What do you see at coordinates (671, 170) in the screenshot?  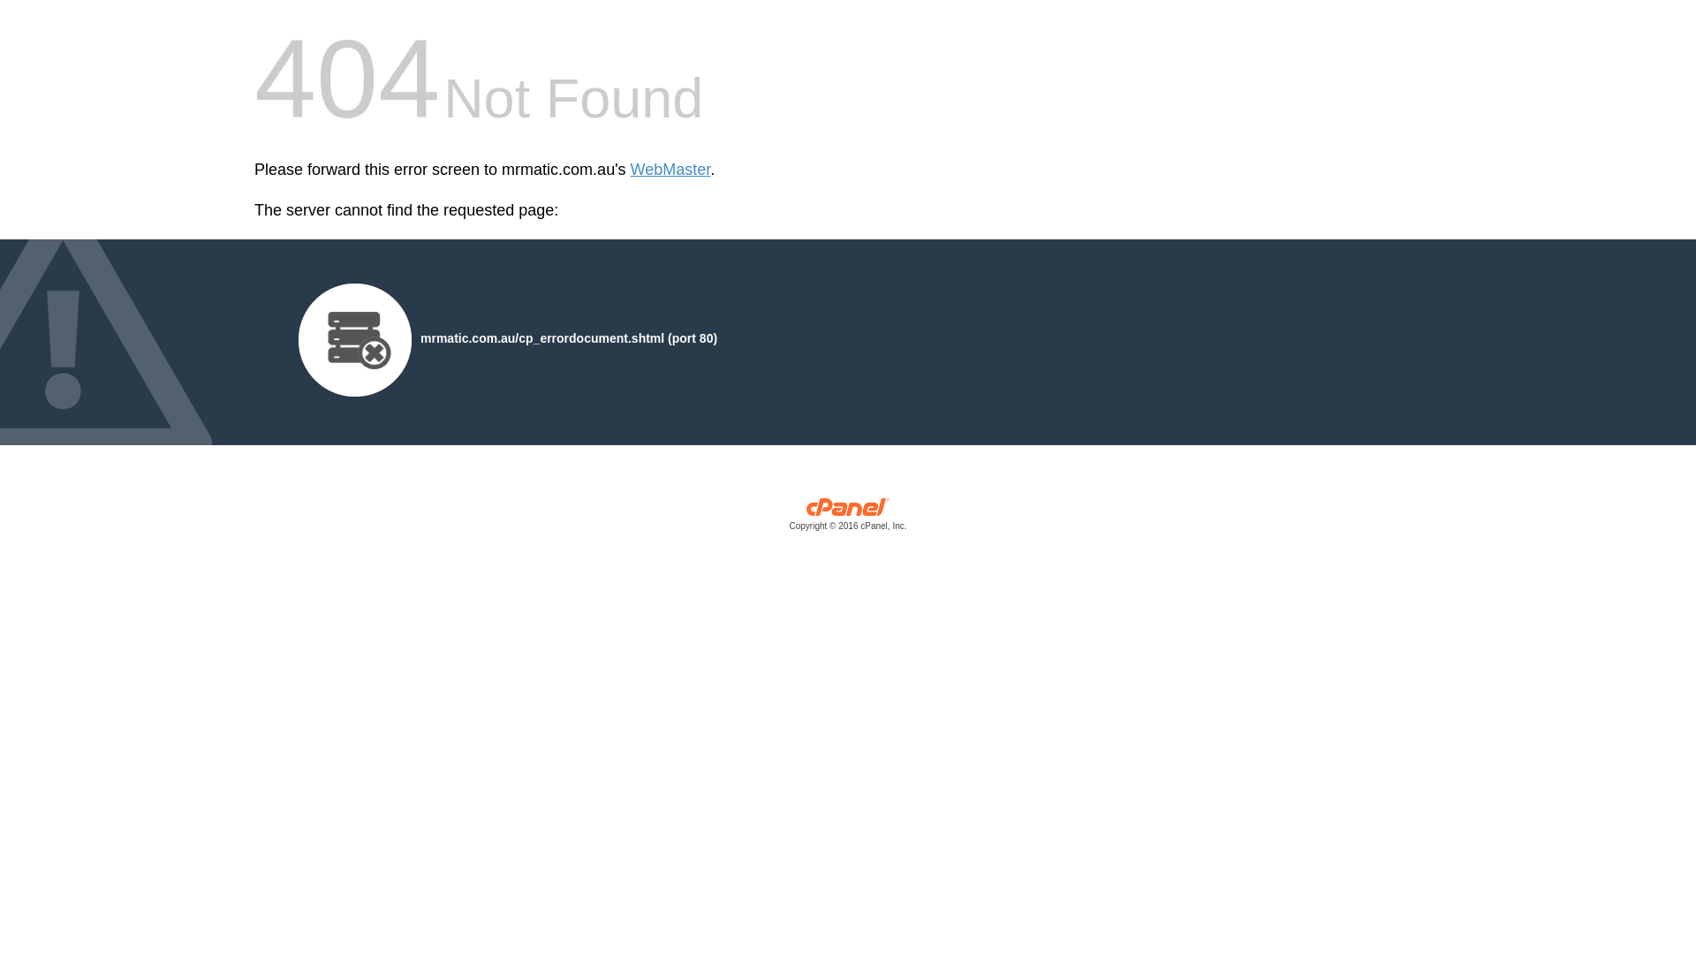 I see `WebMaster` at bounding box center [671, 170].